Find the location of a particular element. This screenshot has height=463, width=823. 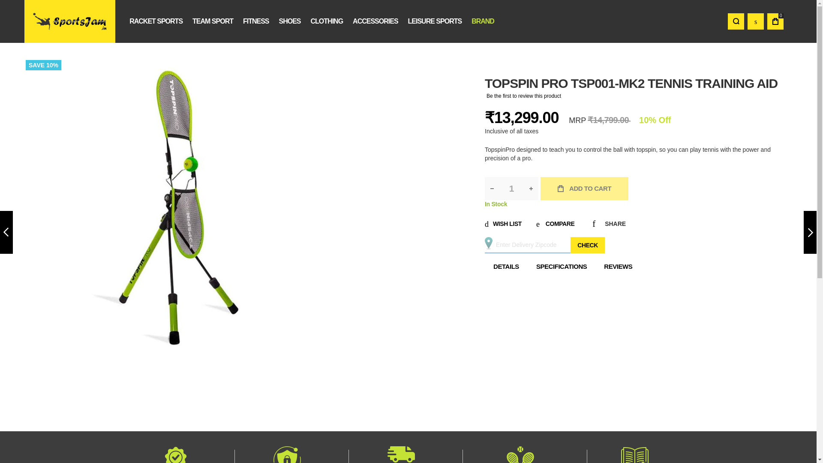

Availability is located at coordinates (635, 204).